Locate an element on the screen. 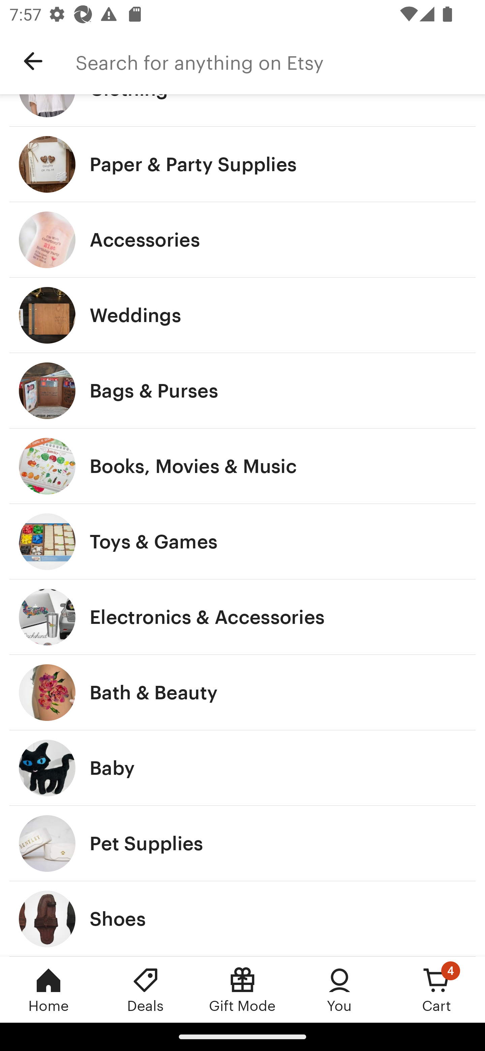  Toys & Games is located at coordinates (243, 541).